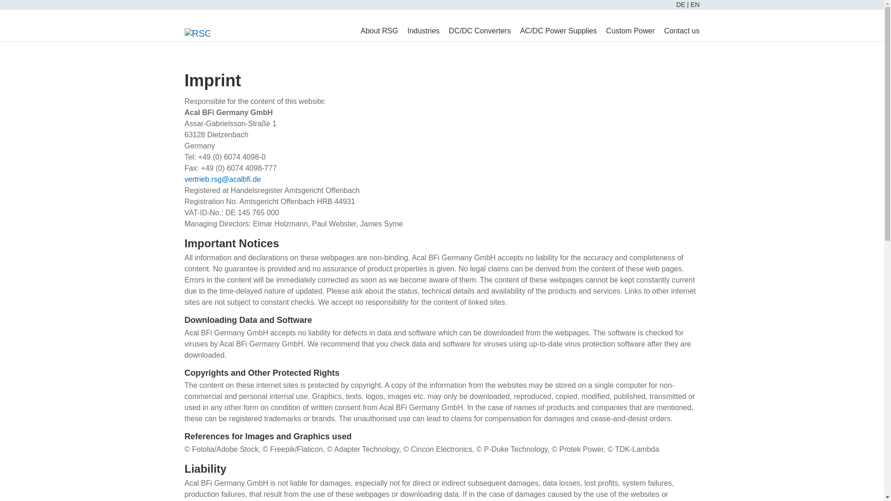  What do you see at coordinates (681, 5) in the screenshot?
I see `DE` at bounding box center [681, 5].